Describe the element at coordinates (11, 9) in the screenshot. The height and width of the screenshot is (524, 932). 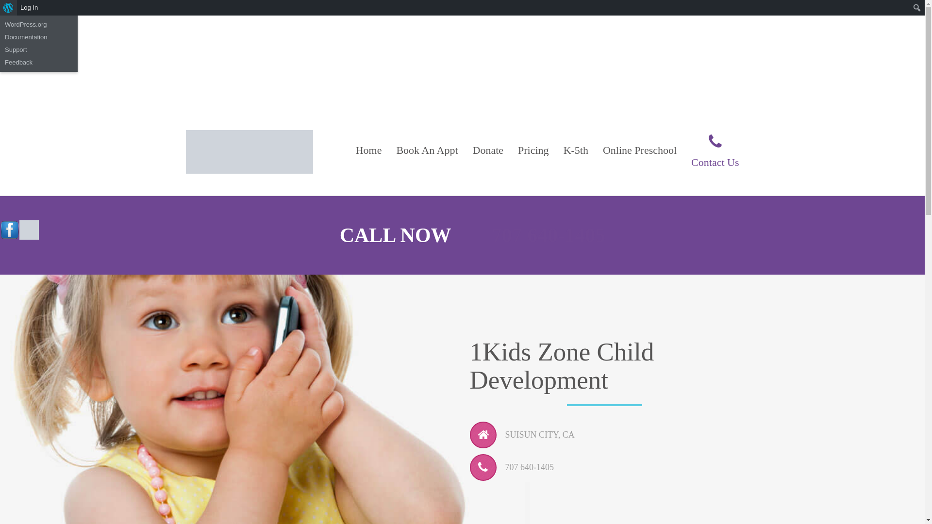
I see `Search` at that location.